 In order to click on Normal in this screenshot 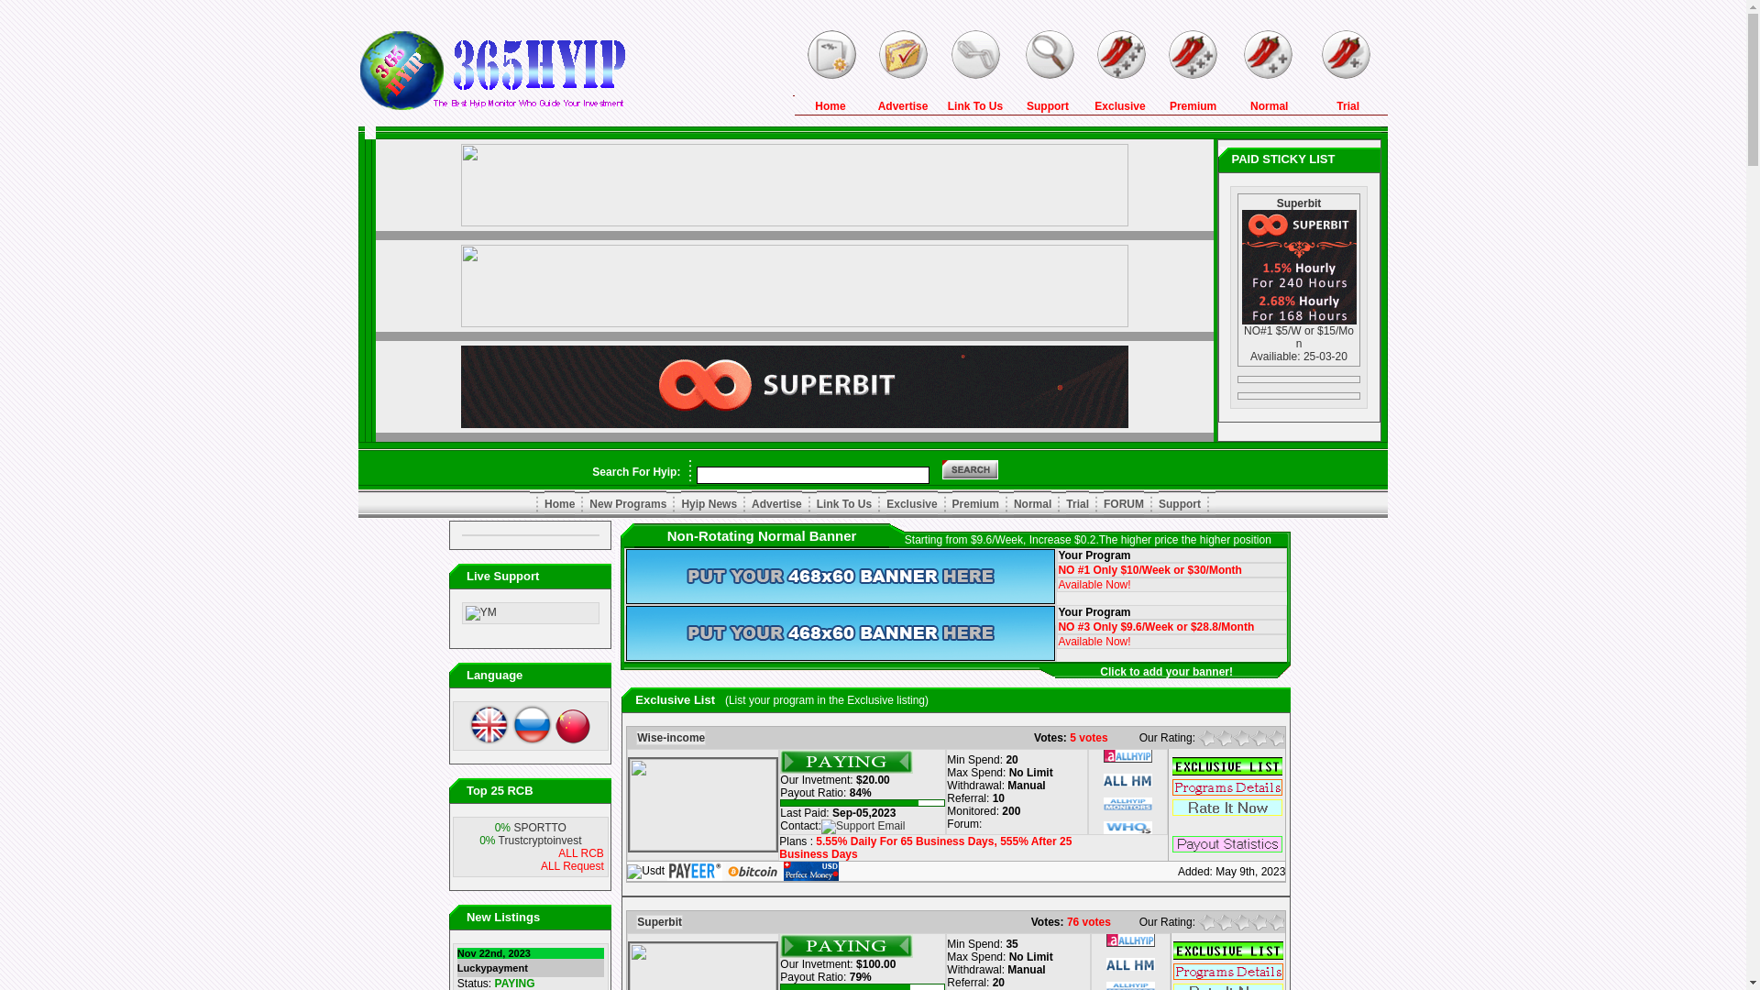, I will do `click(1269, 106)`.